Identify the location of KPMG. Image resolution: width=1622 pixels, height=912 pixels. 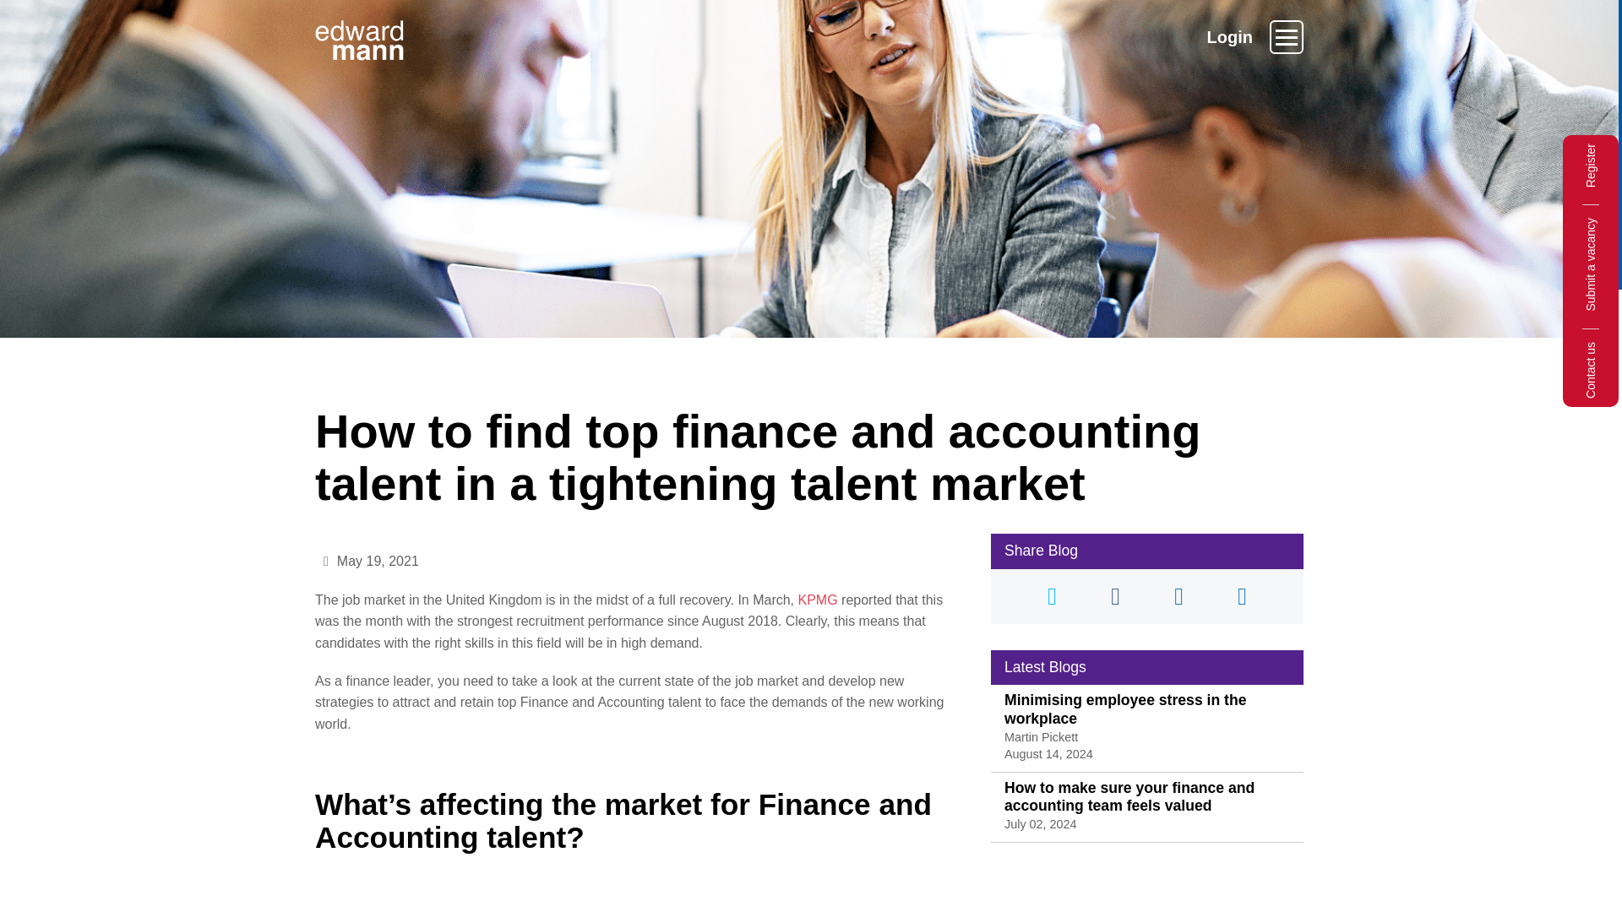
(818, 600).